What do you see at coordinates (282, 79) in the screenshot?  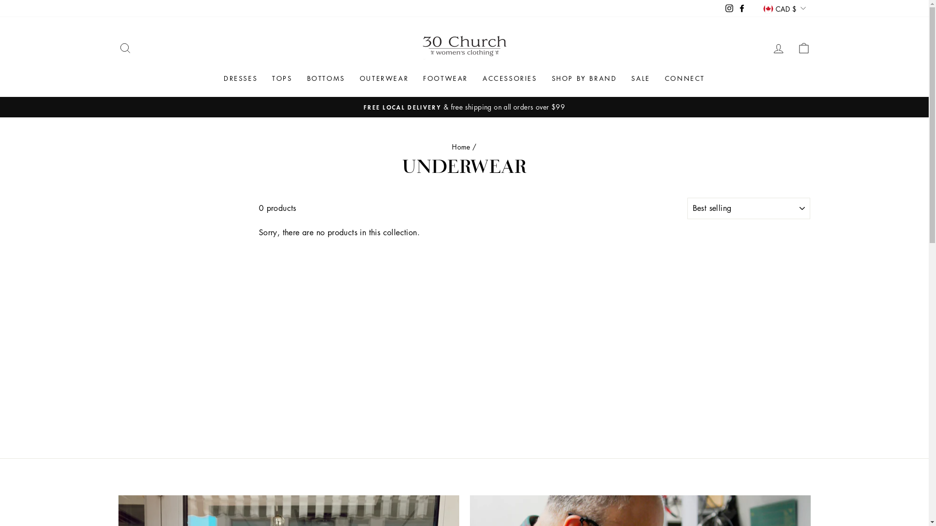 I see `TOPS` at bounding box center [282, 79].